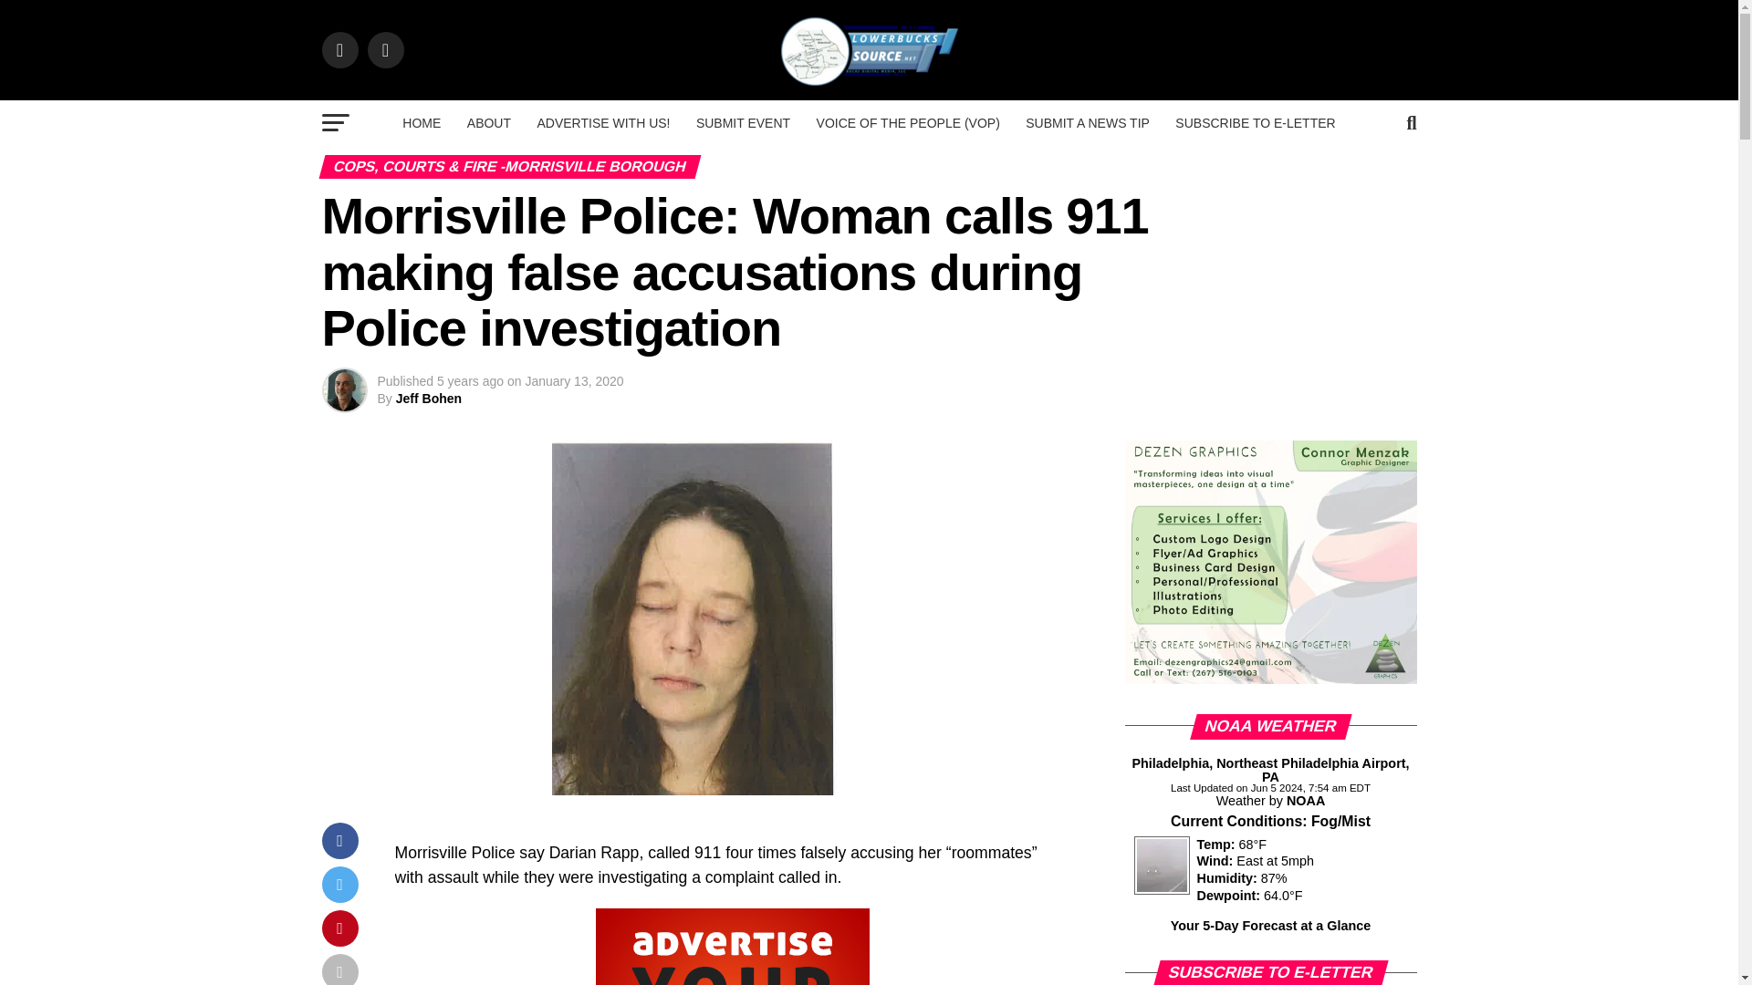  Describe the element at coordinates (429, 398) in the screenshot. I see `Posts by Jeff Bohen` at that location.